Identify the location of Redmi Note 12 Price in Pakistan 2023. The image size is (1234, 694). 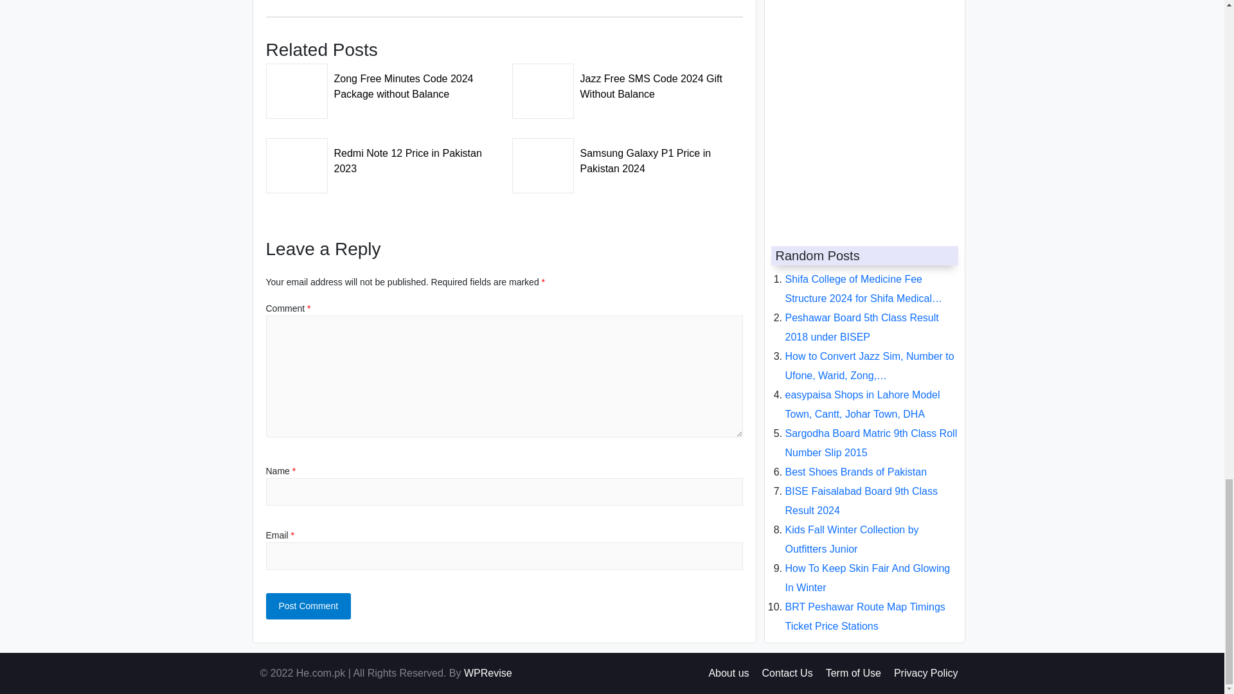
(382, 157).